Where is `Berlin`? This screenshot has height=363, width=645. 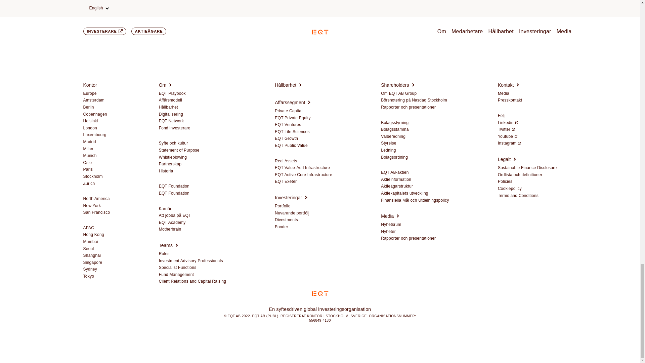
Berlin is located at coordinates (89, 108).